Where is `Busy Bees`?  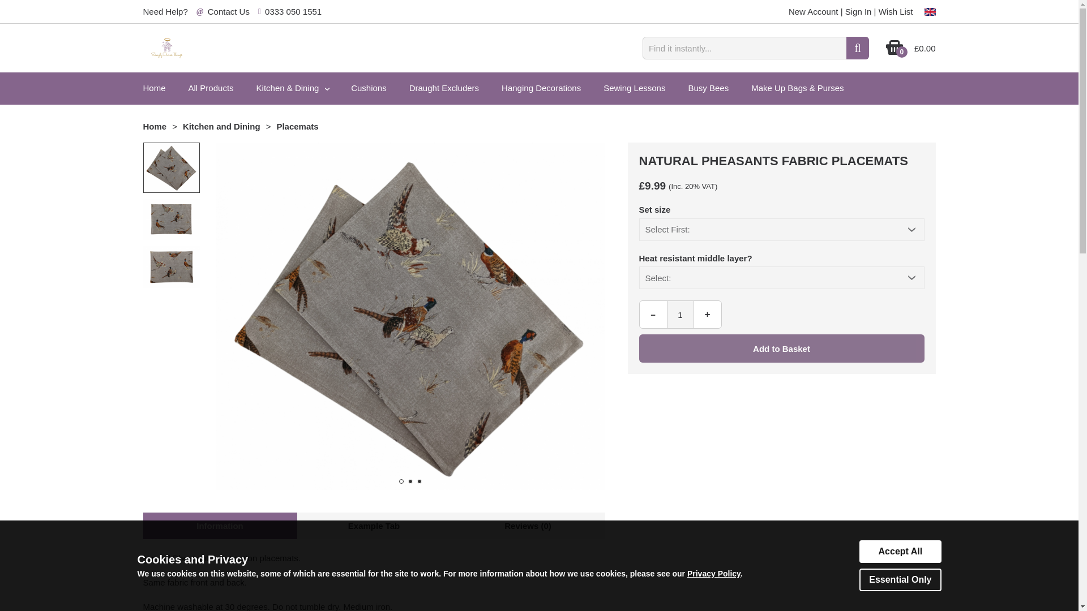 Busy Bees is located at coordinates (708, 88).